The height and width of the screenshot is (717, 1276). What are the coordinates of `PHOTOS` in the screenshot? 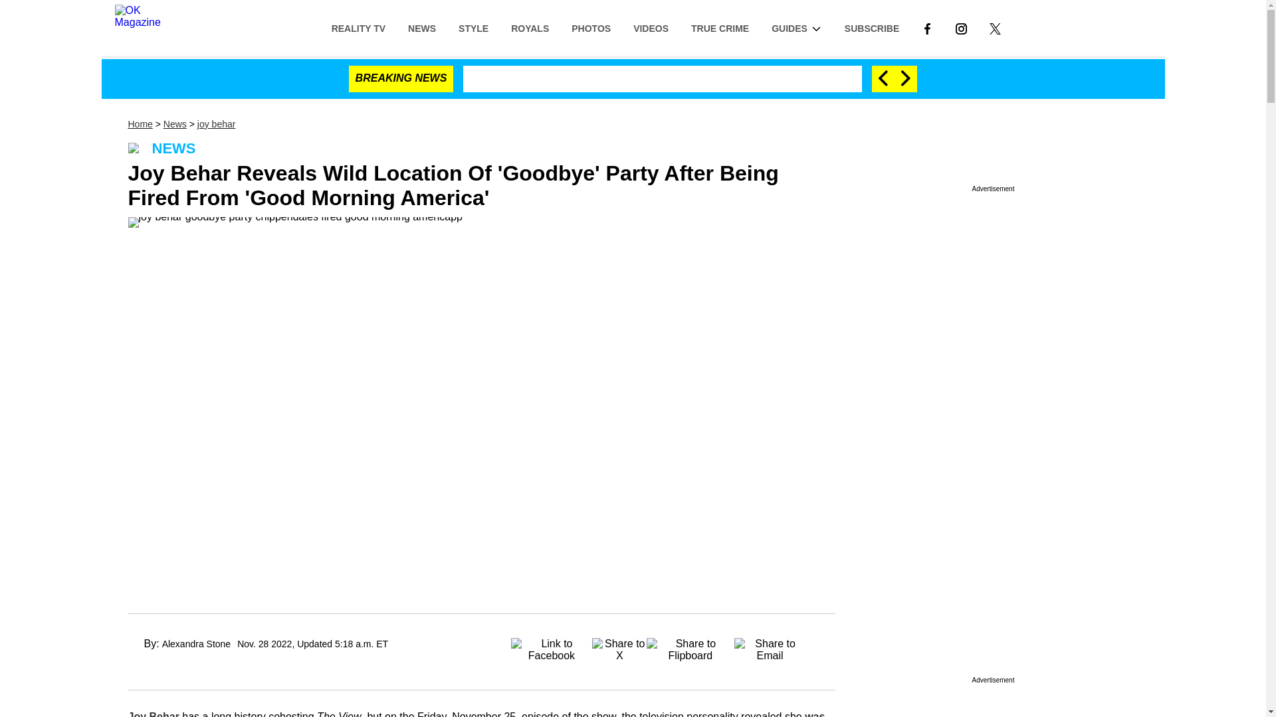 It's located at (591, 27).